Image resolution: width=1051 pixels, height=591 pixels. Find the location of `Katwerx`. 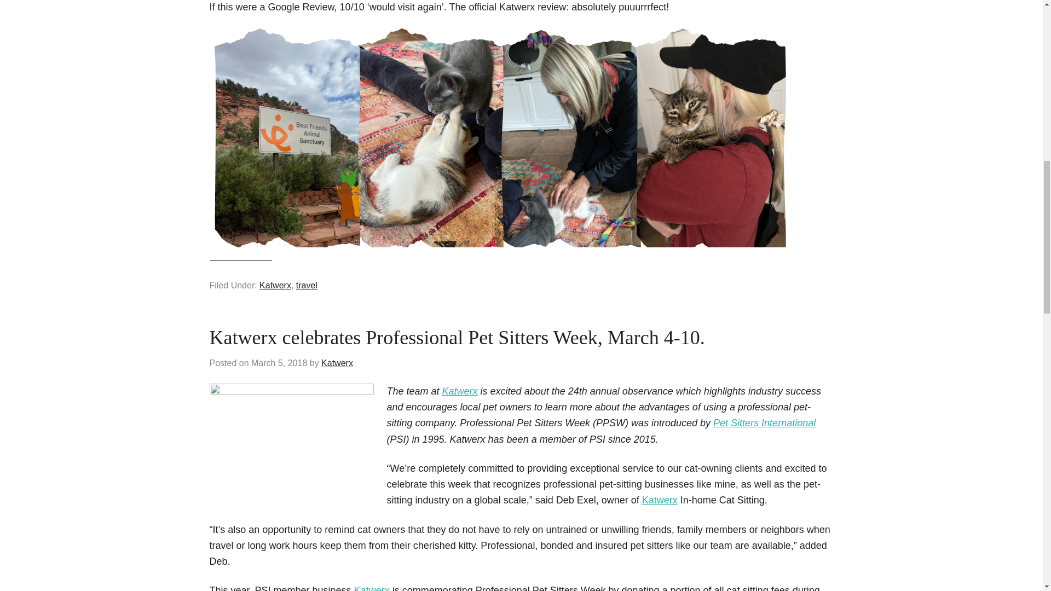

Katwerx is located at coordinates (460, 391).